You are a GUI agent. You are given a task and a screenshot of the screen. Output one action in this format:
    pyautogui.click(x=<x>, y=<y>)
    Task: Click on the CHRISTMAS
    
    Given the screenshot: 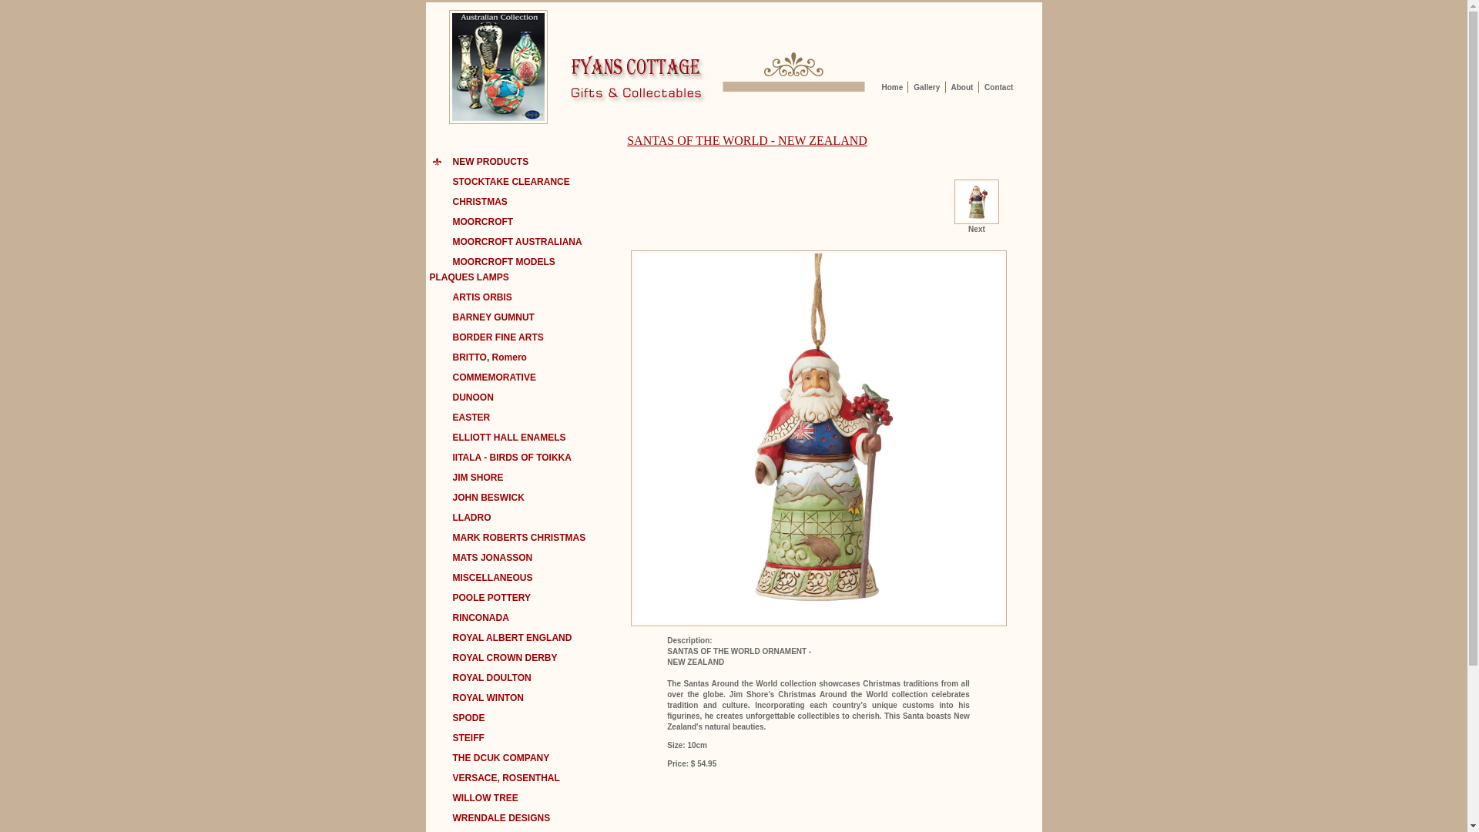 What is the action you would take?
    pyautogui.click(x=468, y=202)
    